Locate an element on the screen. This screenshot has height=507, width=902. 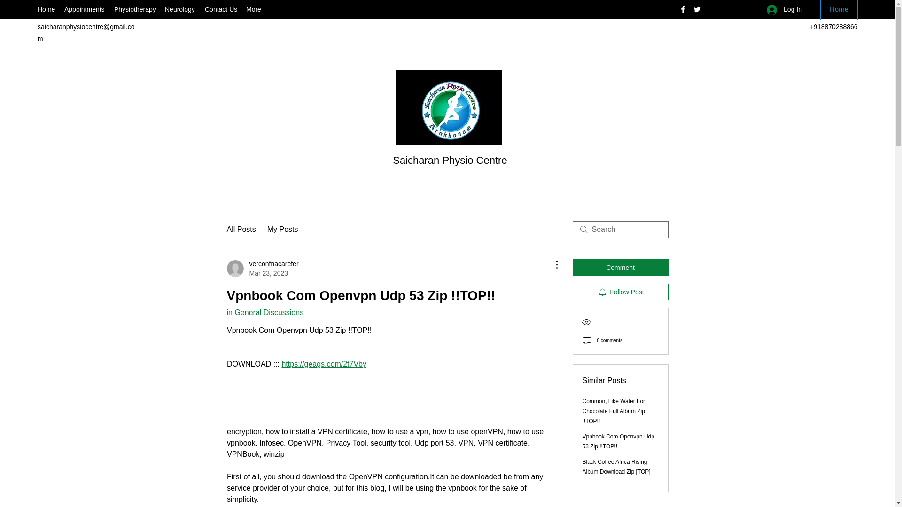
Appointments is located at coordinates (264, 312).